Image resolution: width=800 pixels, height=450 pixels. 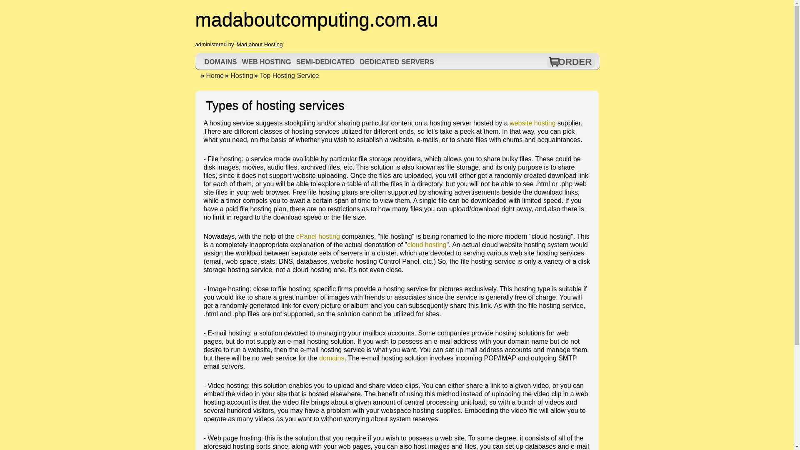 What do you see at coordinates (318, 236) in the screenshot?
I see `cPanel hosting` at bounding box center [318, 236].